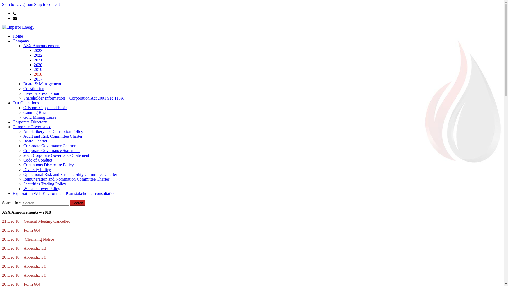 The height and width of the screenshot is (286, 508). Describe the element at coordinates (38, 160) in the screenshot. I see `Code of Conduct` at that location.